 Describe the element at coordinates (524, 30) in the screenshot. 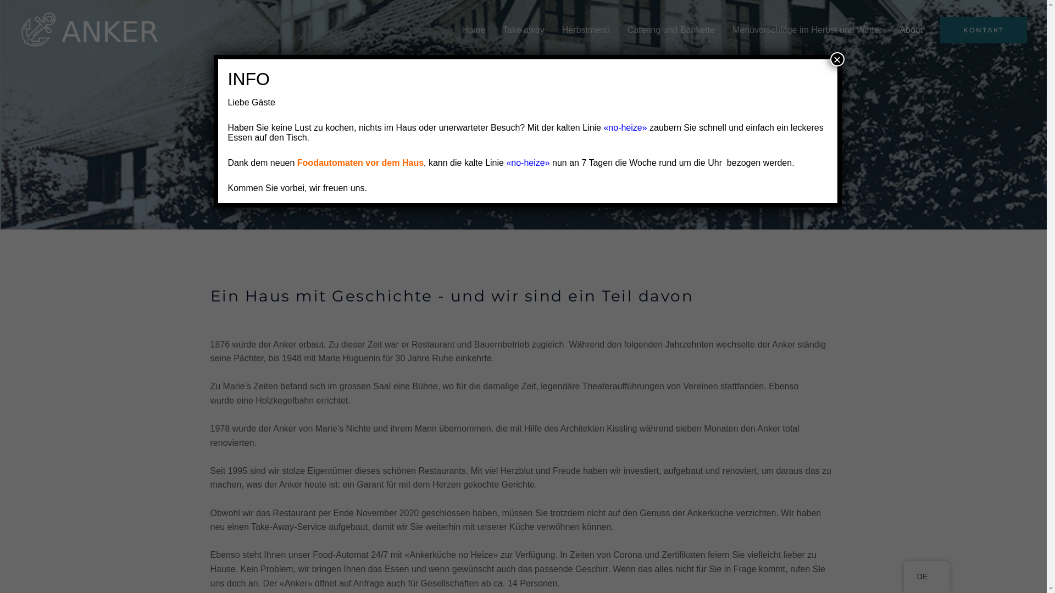

I see `Take away` at that location.